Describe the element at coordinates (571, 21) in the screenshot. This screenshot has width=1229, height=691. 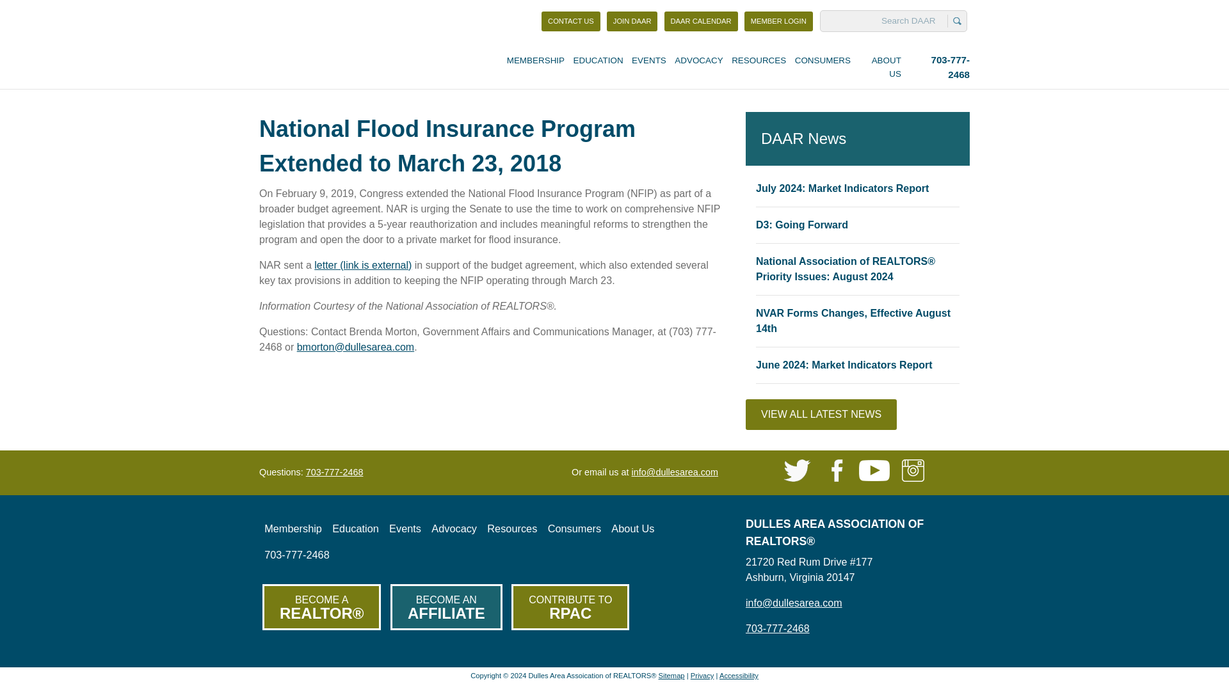
I see `CONTACT US` at that location.